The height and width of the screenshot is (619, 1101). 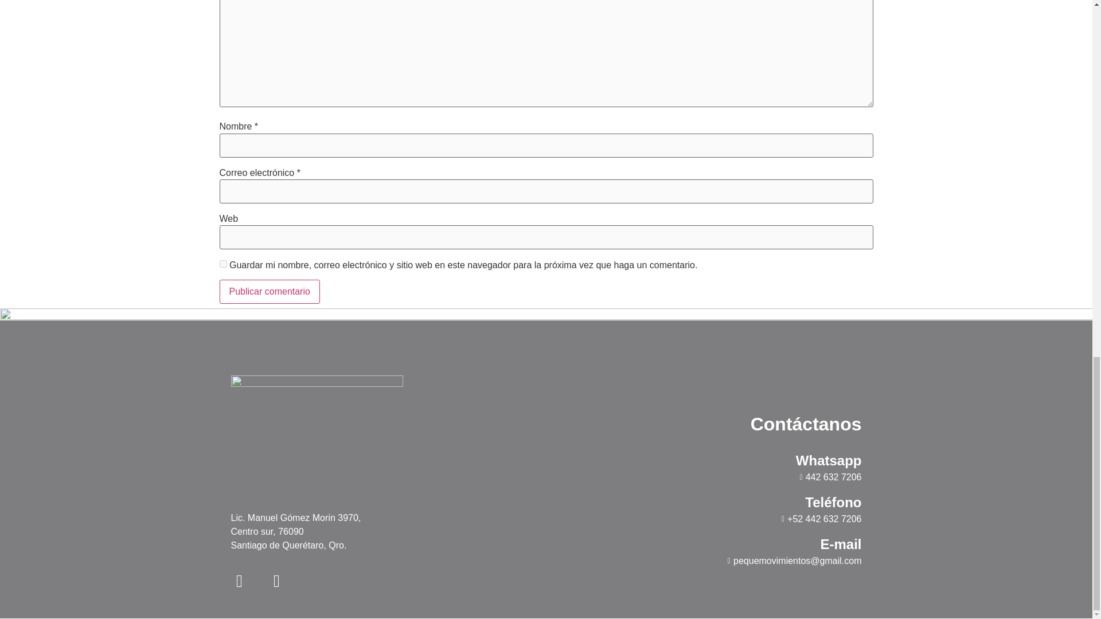 I want to click on Publicar comentario, so click(x=269, y=292).